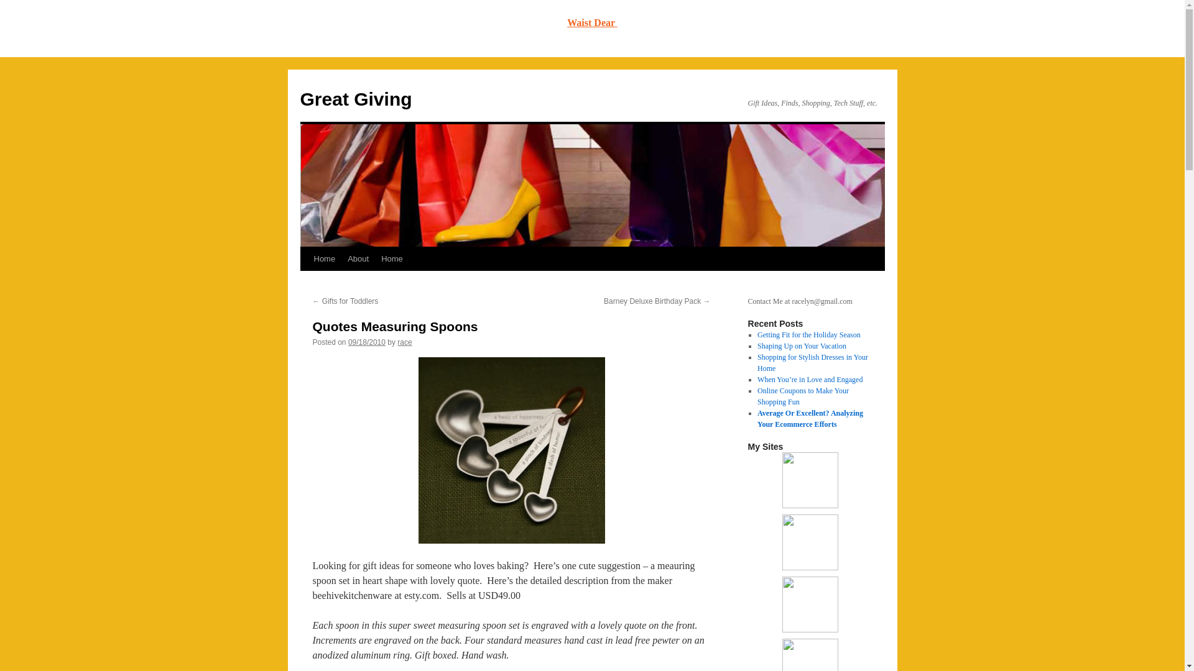  I want to click on View all posts by race, so click(404, 342).